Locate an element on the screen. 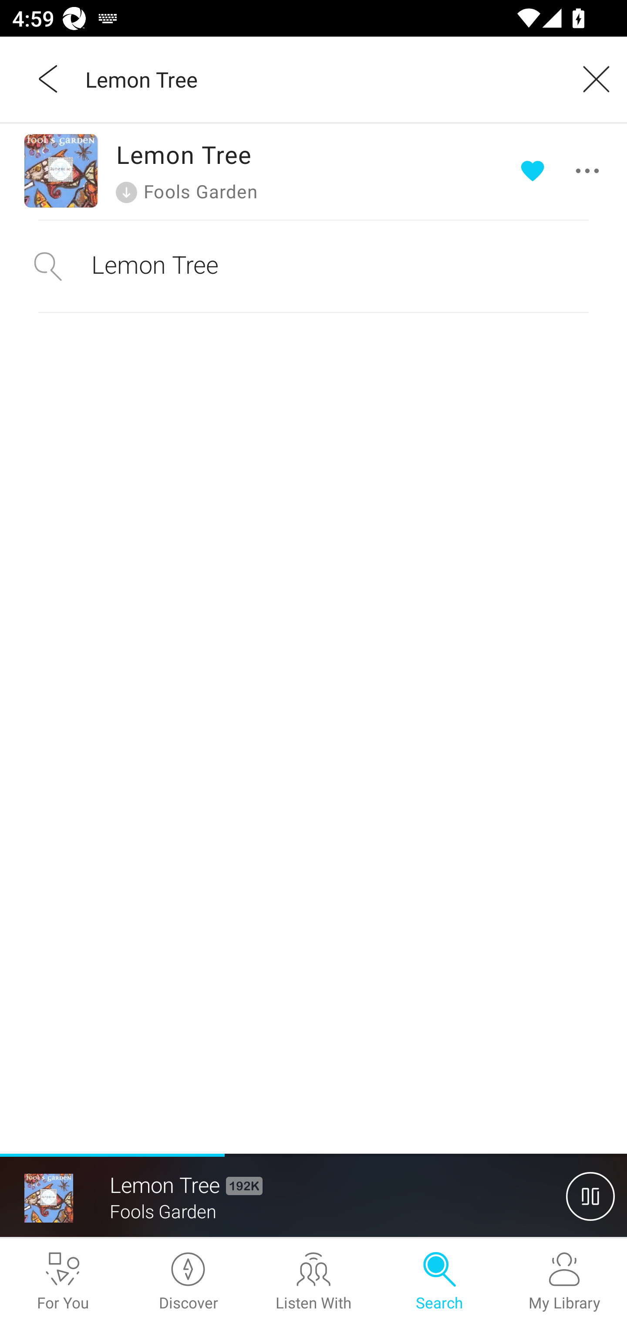 The image size is (627, 1325). Discover is located at coordinates (188, 1282).